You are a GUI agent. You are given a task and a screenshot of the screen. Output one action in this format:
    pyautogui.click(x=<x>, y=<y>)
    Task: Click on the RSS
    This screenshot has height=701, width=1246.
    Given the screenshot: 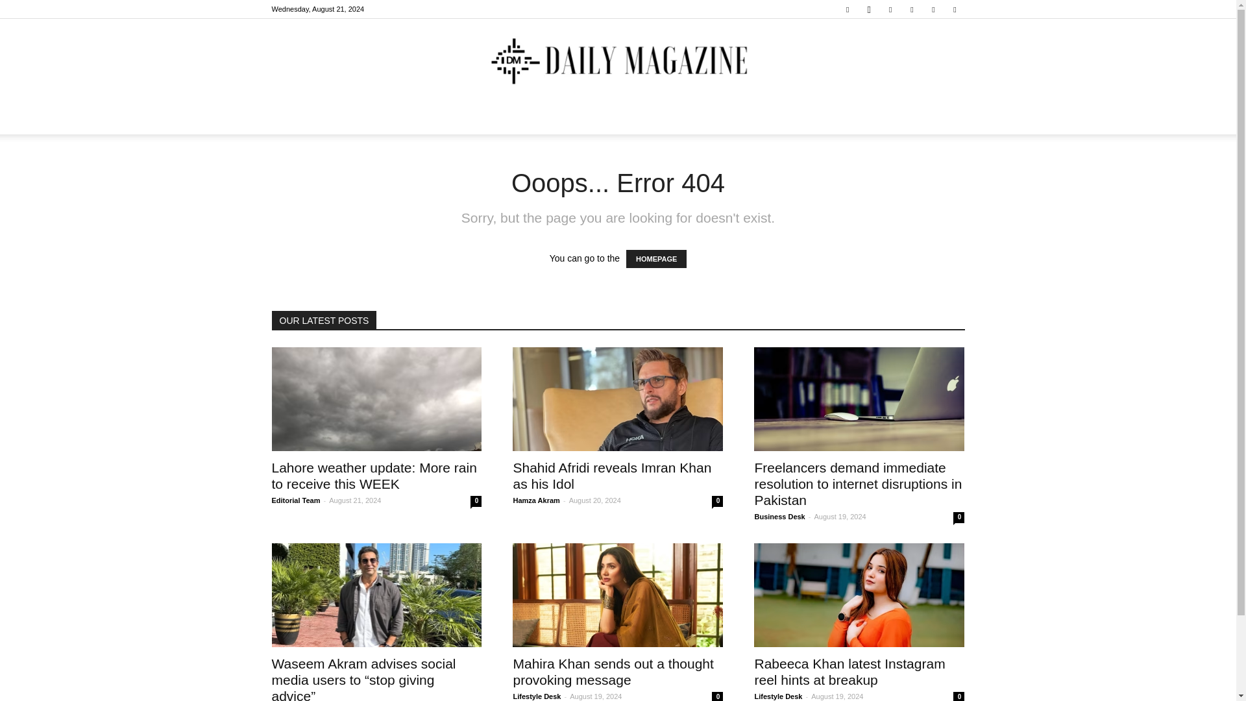 What is the action you would take?
    pyautogui.click(x=912, y=9)
    